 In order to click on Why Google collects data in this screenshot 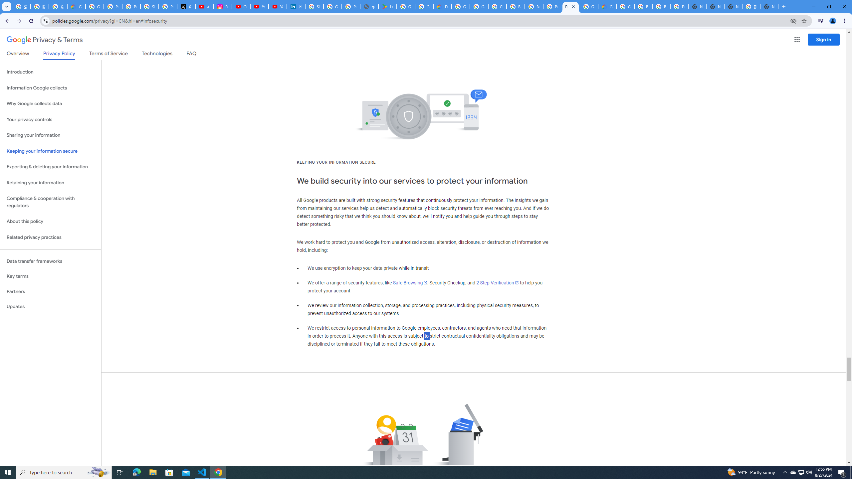, I will do `click(51, 104)`.